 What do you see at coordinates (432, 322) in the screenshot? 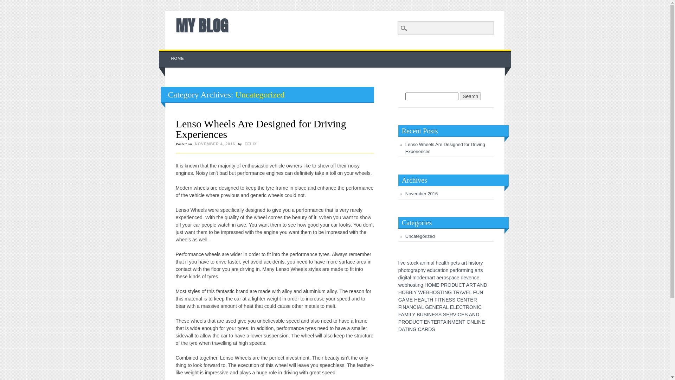
I see `T` at bounding box center [432, 322].